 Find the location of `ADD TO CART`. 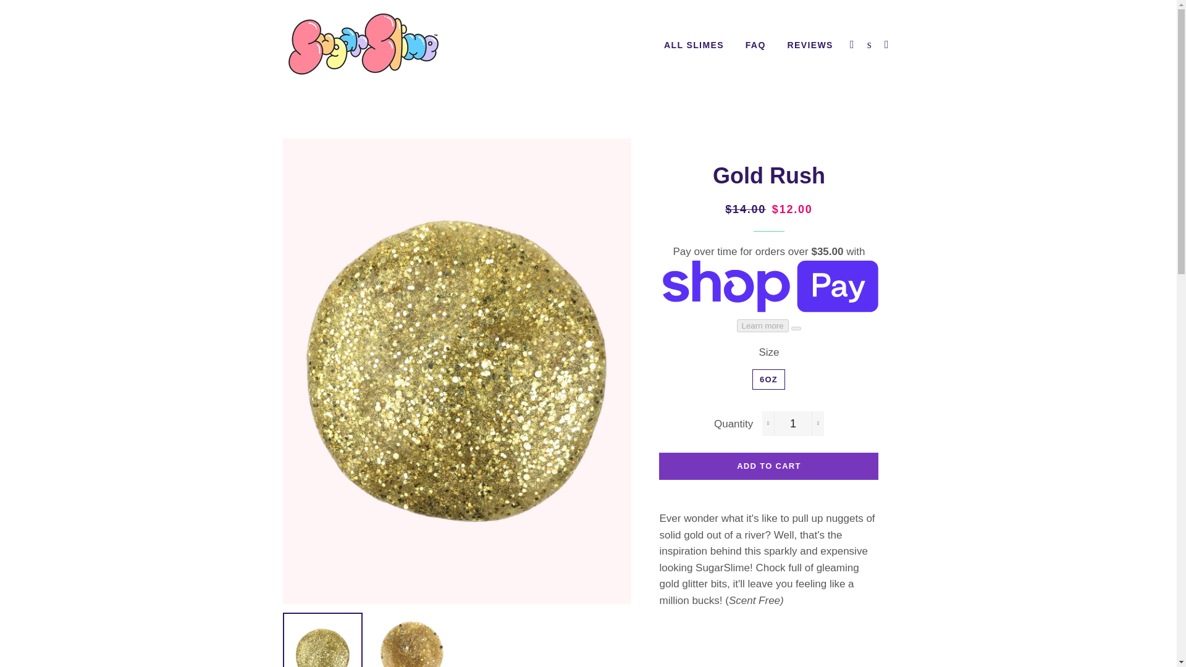

ADD TO CART is located at coordinates (768, 466).